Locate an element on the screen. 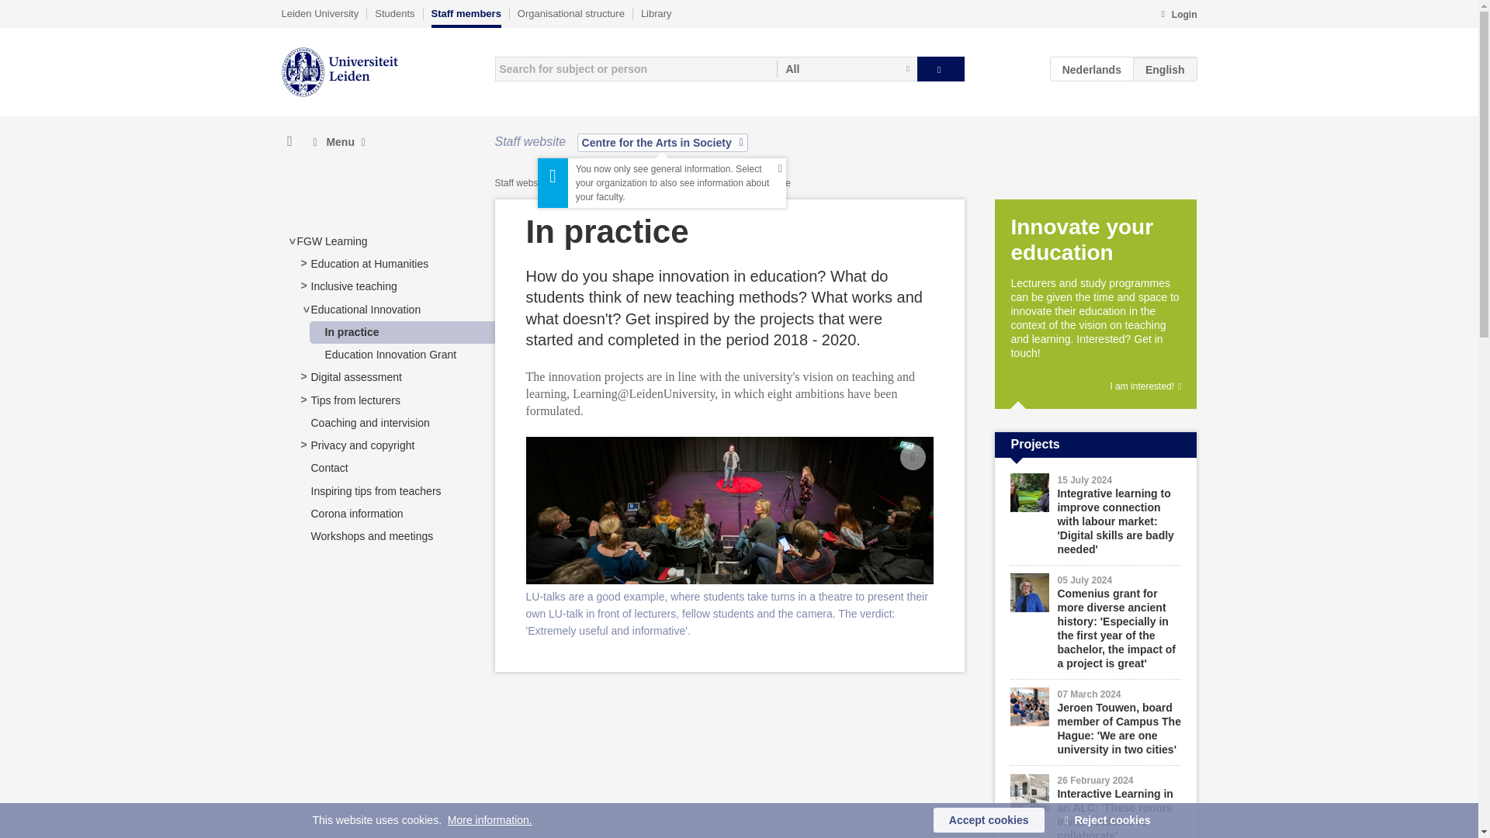  Education at Humanities is located at coordinates (369, 263).